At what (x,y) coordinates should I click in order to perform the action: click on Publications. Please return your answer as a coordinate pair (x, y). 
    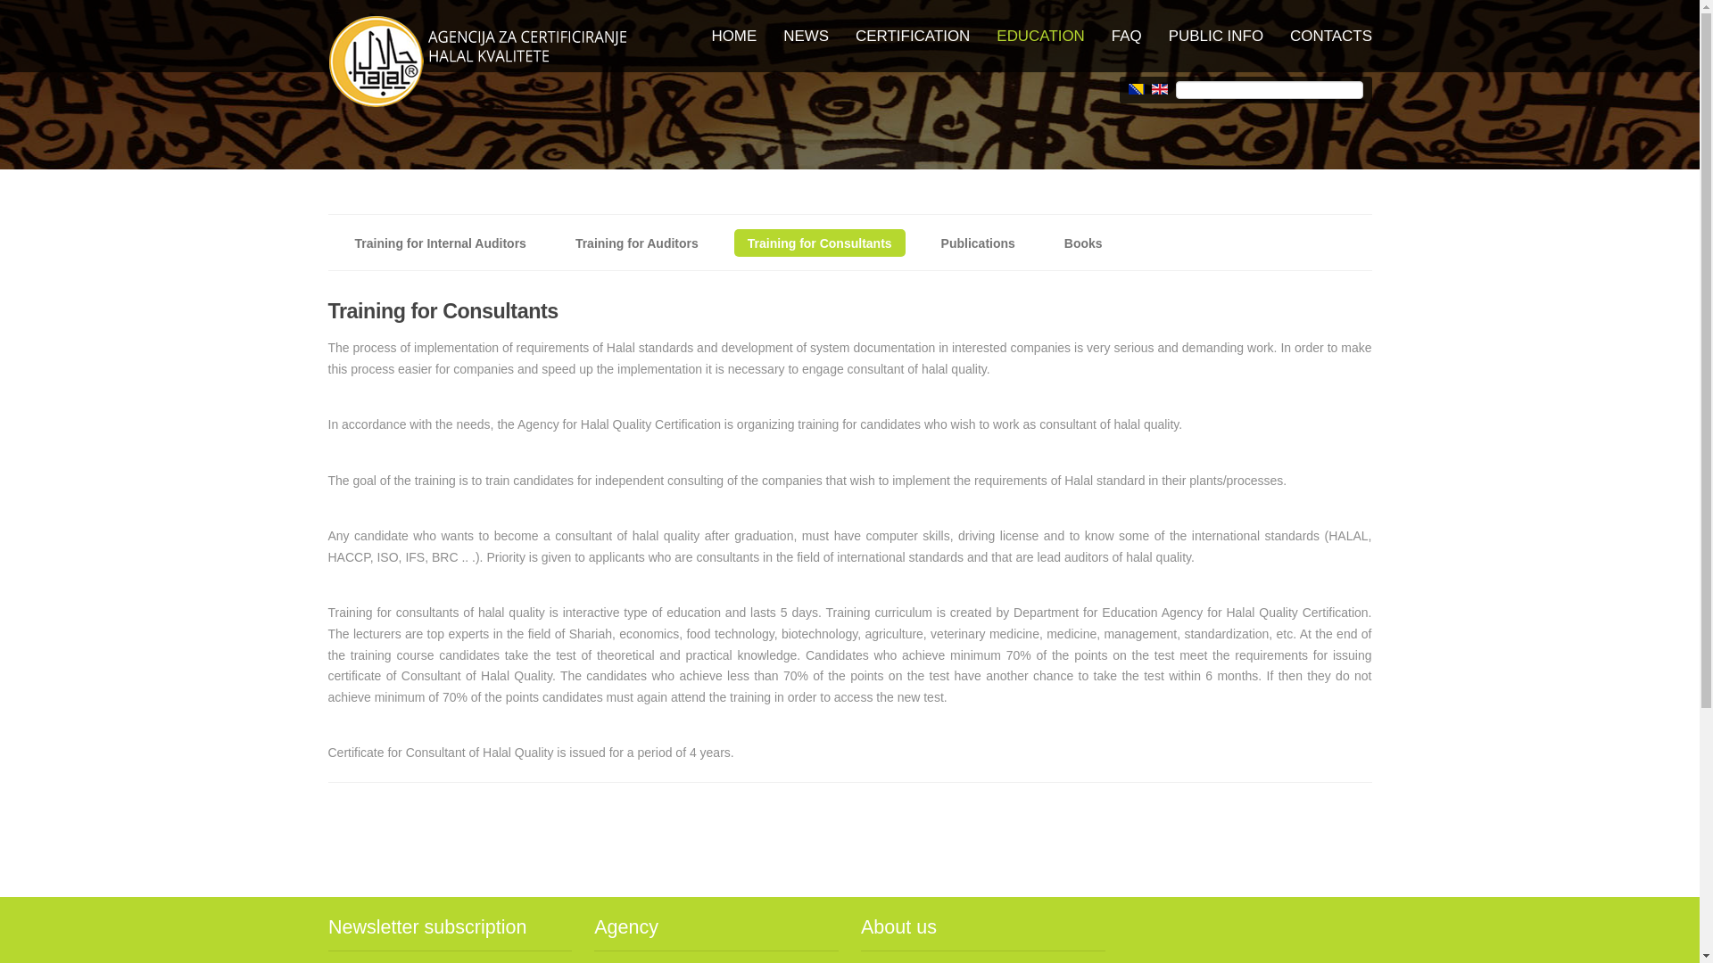
    Looking at the image, I should click on (978, 243).